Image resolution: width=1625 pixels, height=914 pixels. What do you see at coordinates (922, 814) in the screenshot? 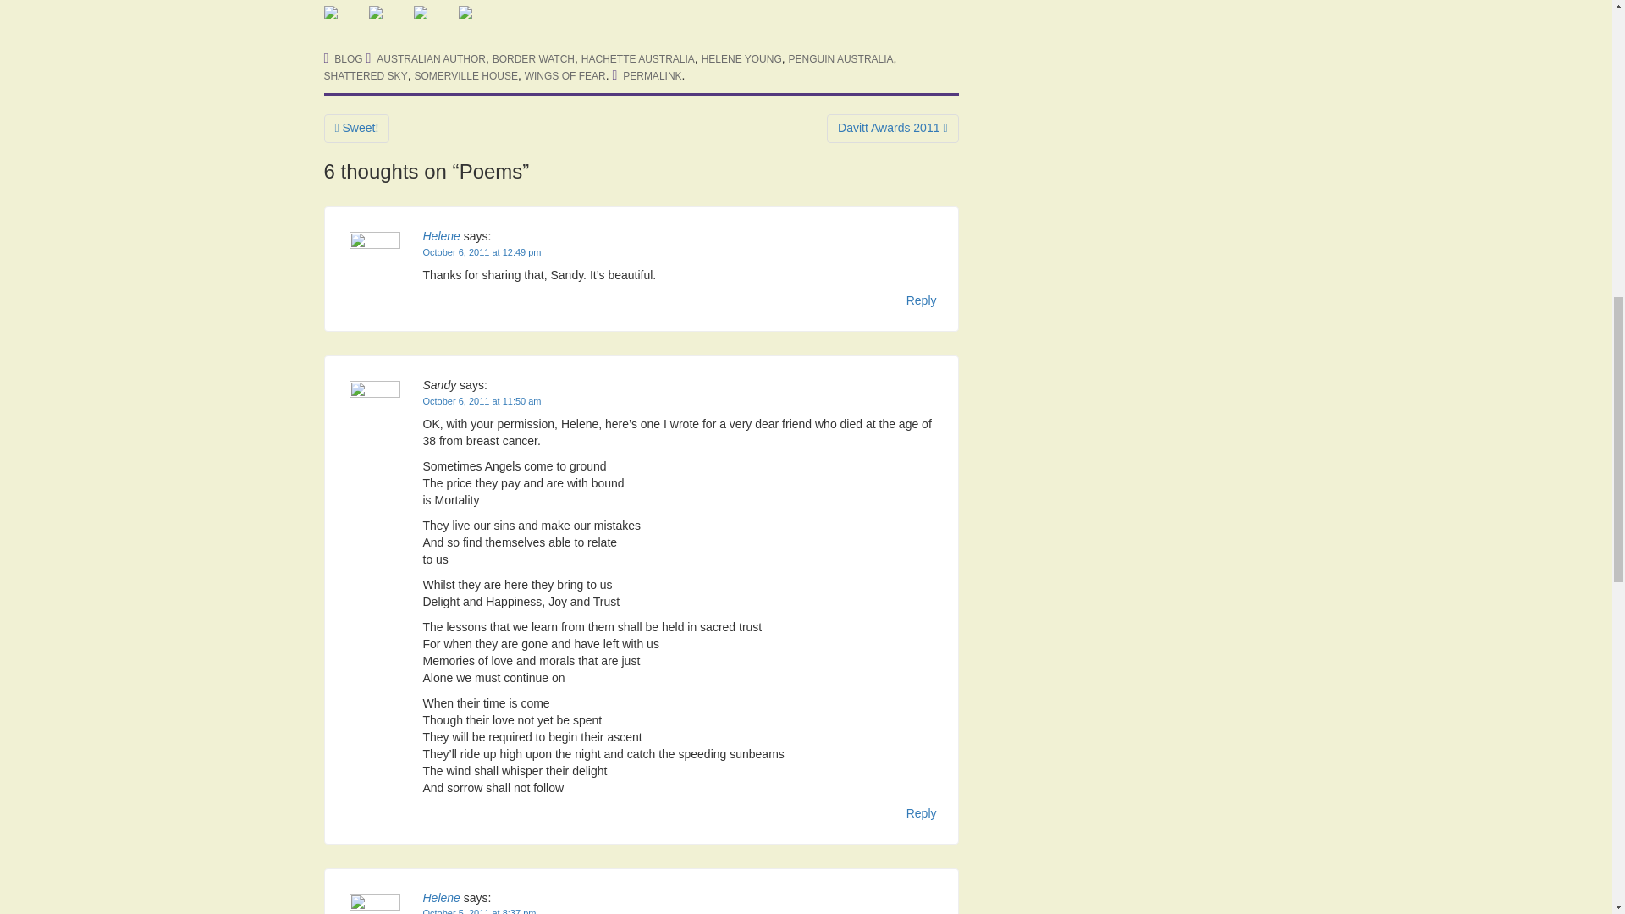
I see `Reply` at bounding box center [922, 814].